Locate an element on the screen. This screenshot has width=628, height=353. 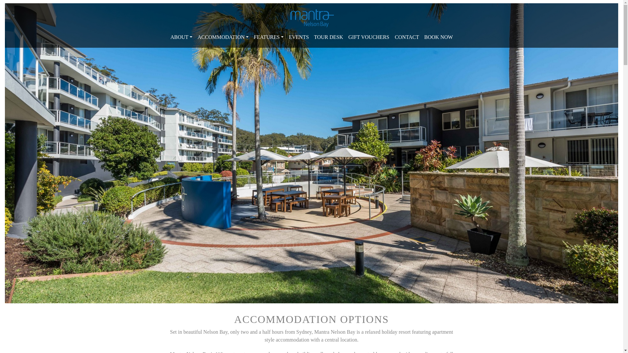
TOUR DESK is located at coordinates (328, 37).